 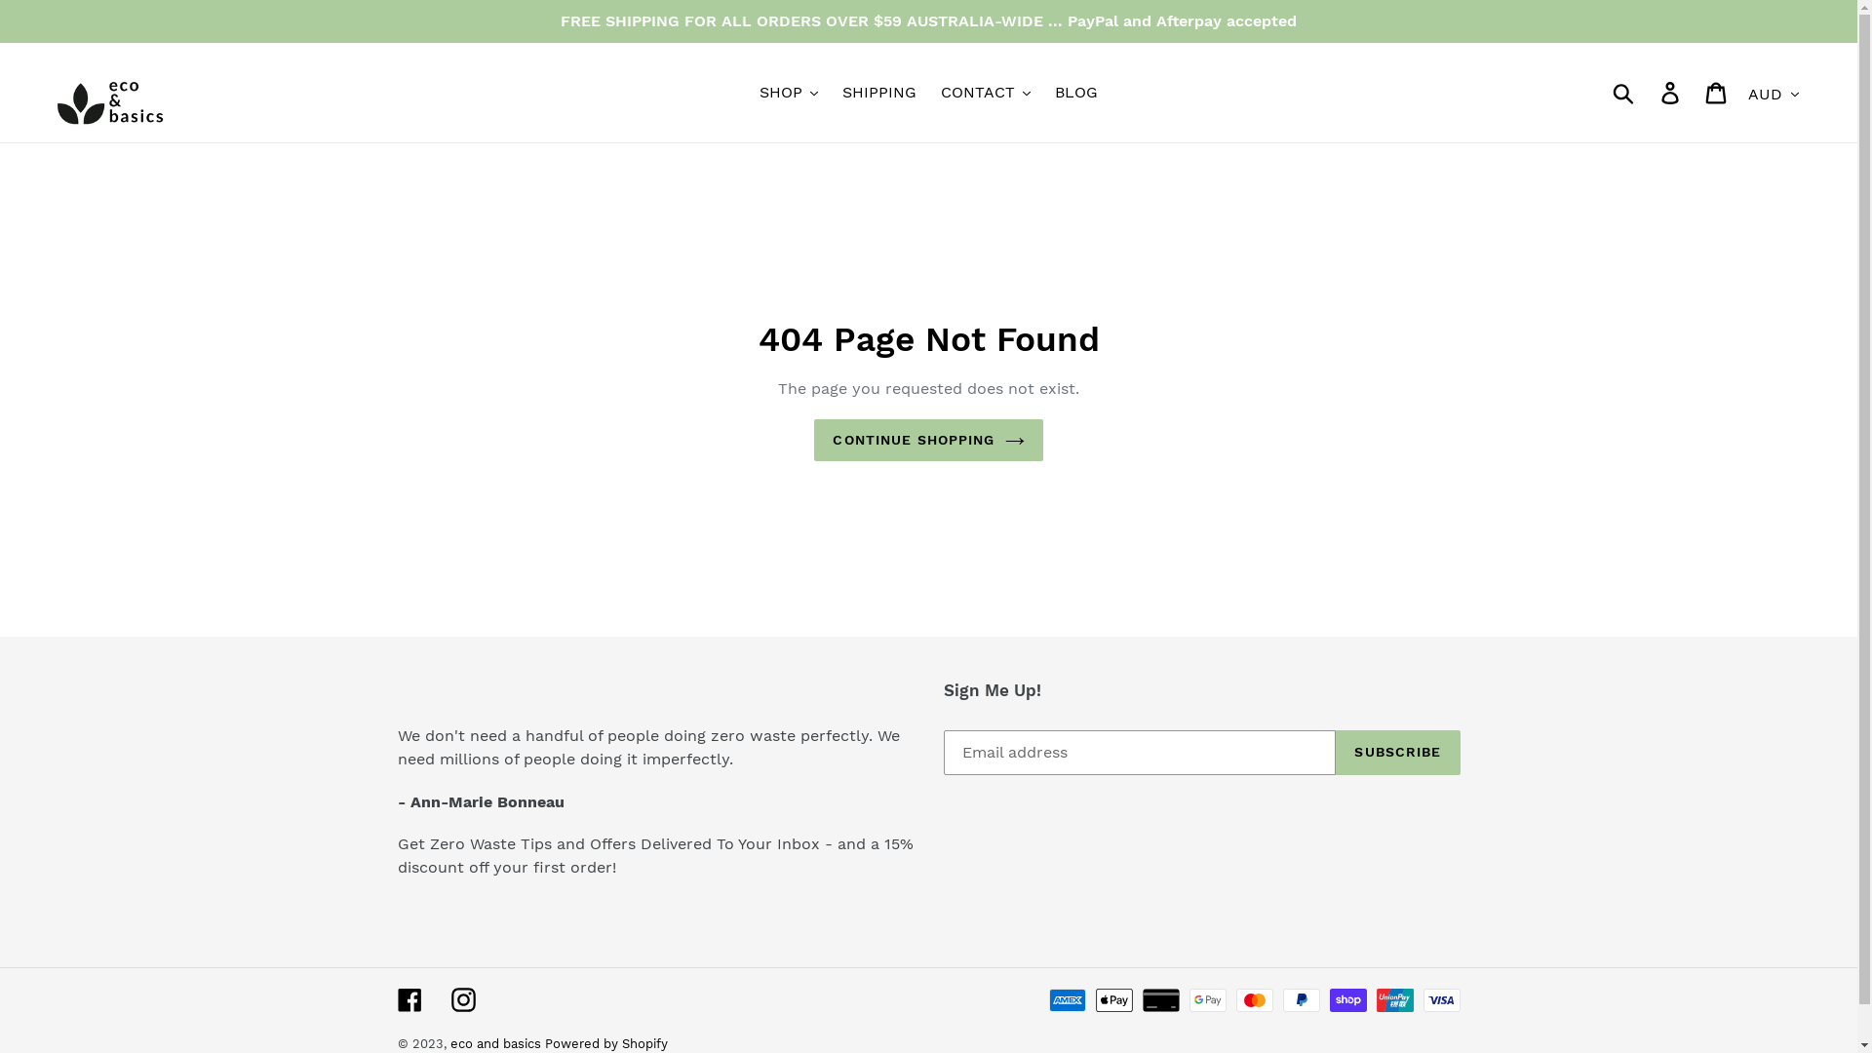 I want to click on BLOG, so click(x=1076, y=93).